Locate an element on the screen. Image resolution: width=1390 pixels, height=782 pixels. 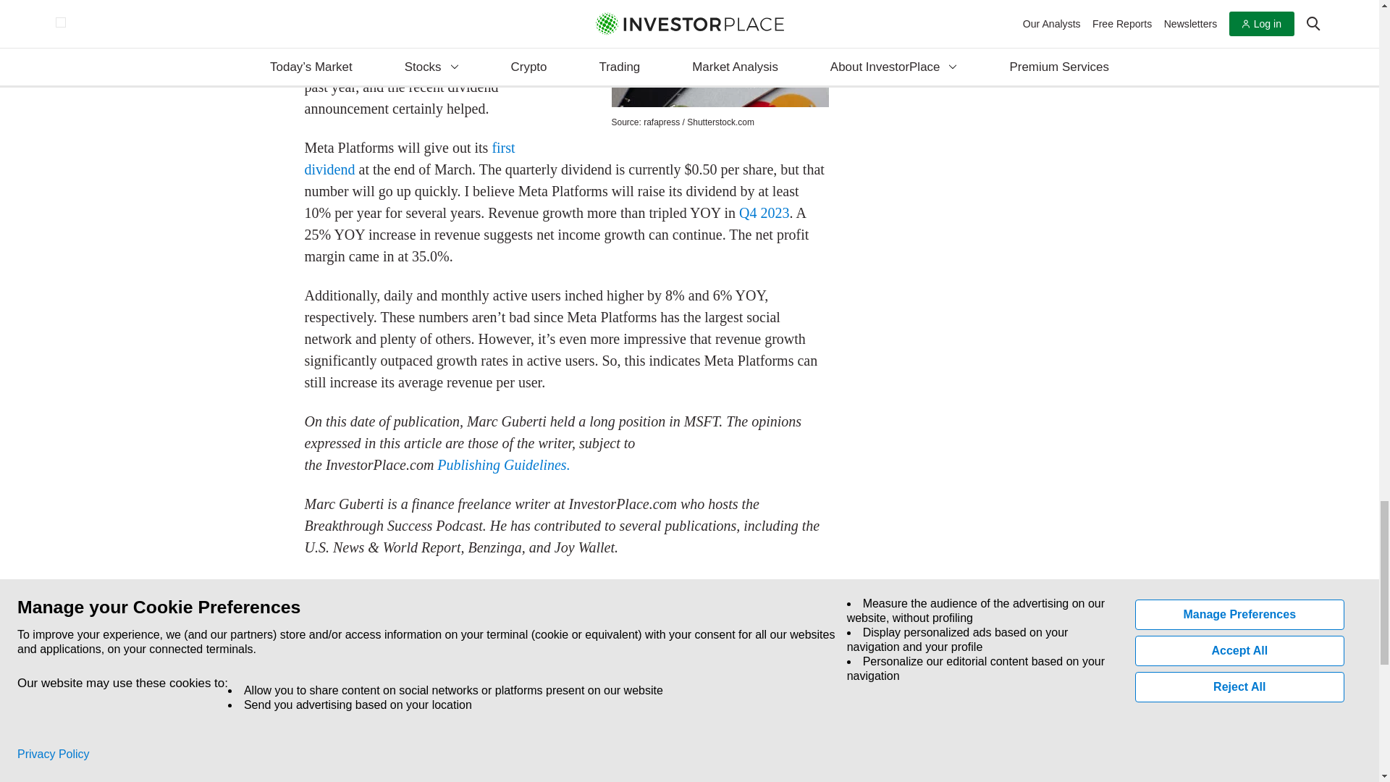
Articles from Media industry is located at coordinates (715, 586).